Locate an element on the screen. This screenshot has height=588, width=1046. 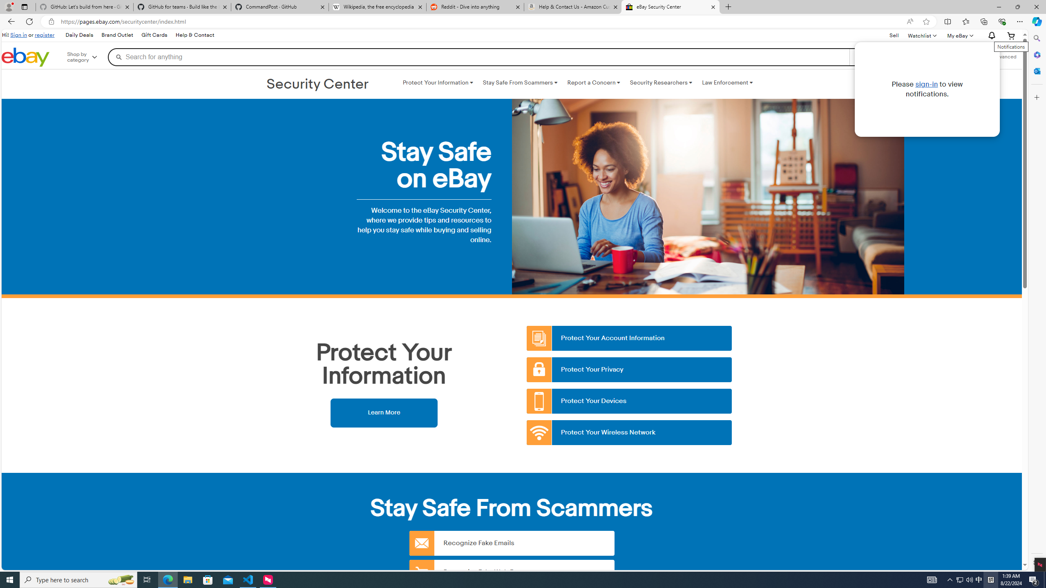
Watchlist is located at coordinates (922, 35).